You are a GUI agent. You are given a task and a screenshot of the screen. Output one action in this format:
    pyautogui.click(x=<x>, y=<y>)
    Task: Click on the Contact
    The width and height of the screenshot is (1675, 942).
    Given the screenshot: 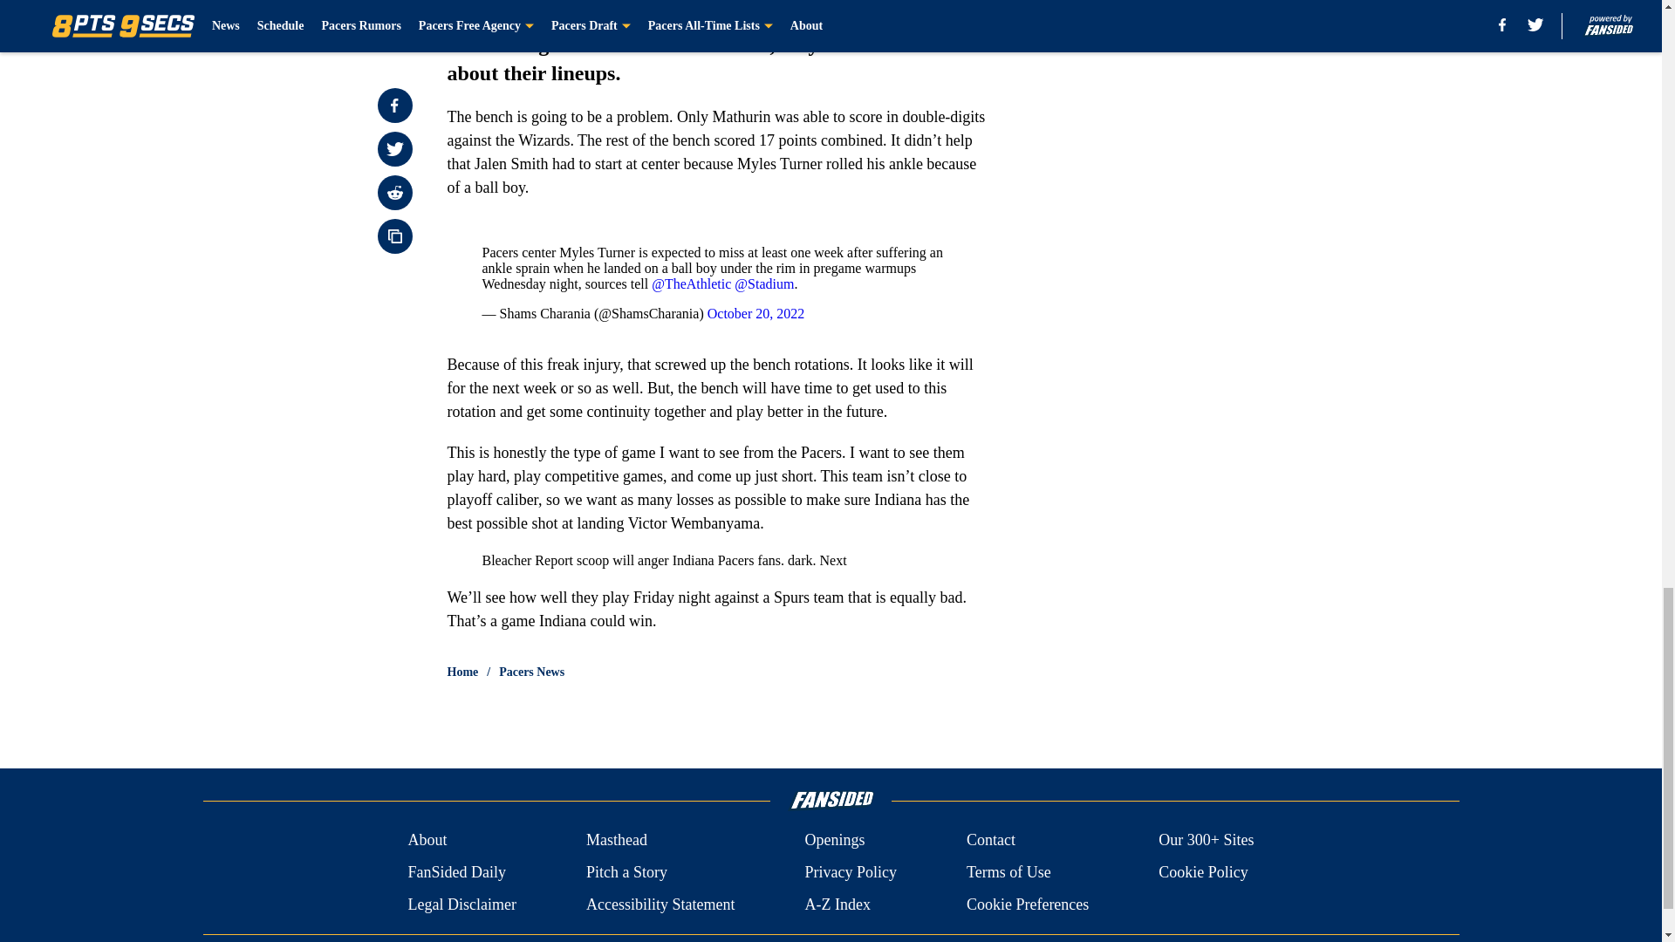 What is the action you would take?
    pyautogui.click(x=990, y=841)
    